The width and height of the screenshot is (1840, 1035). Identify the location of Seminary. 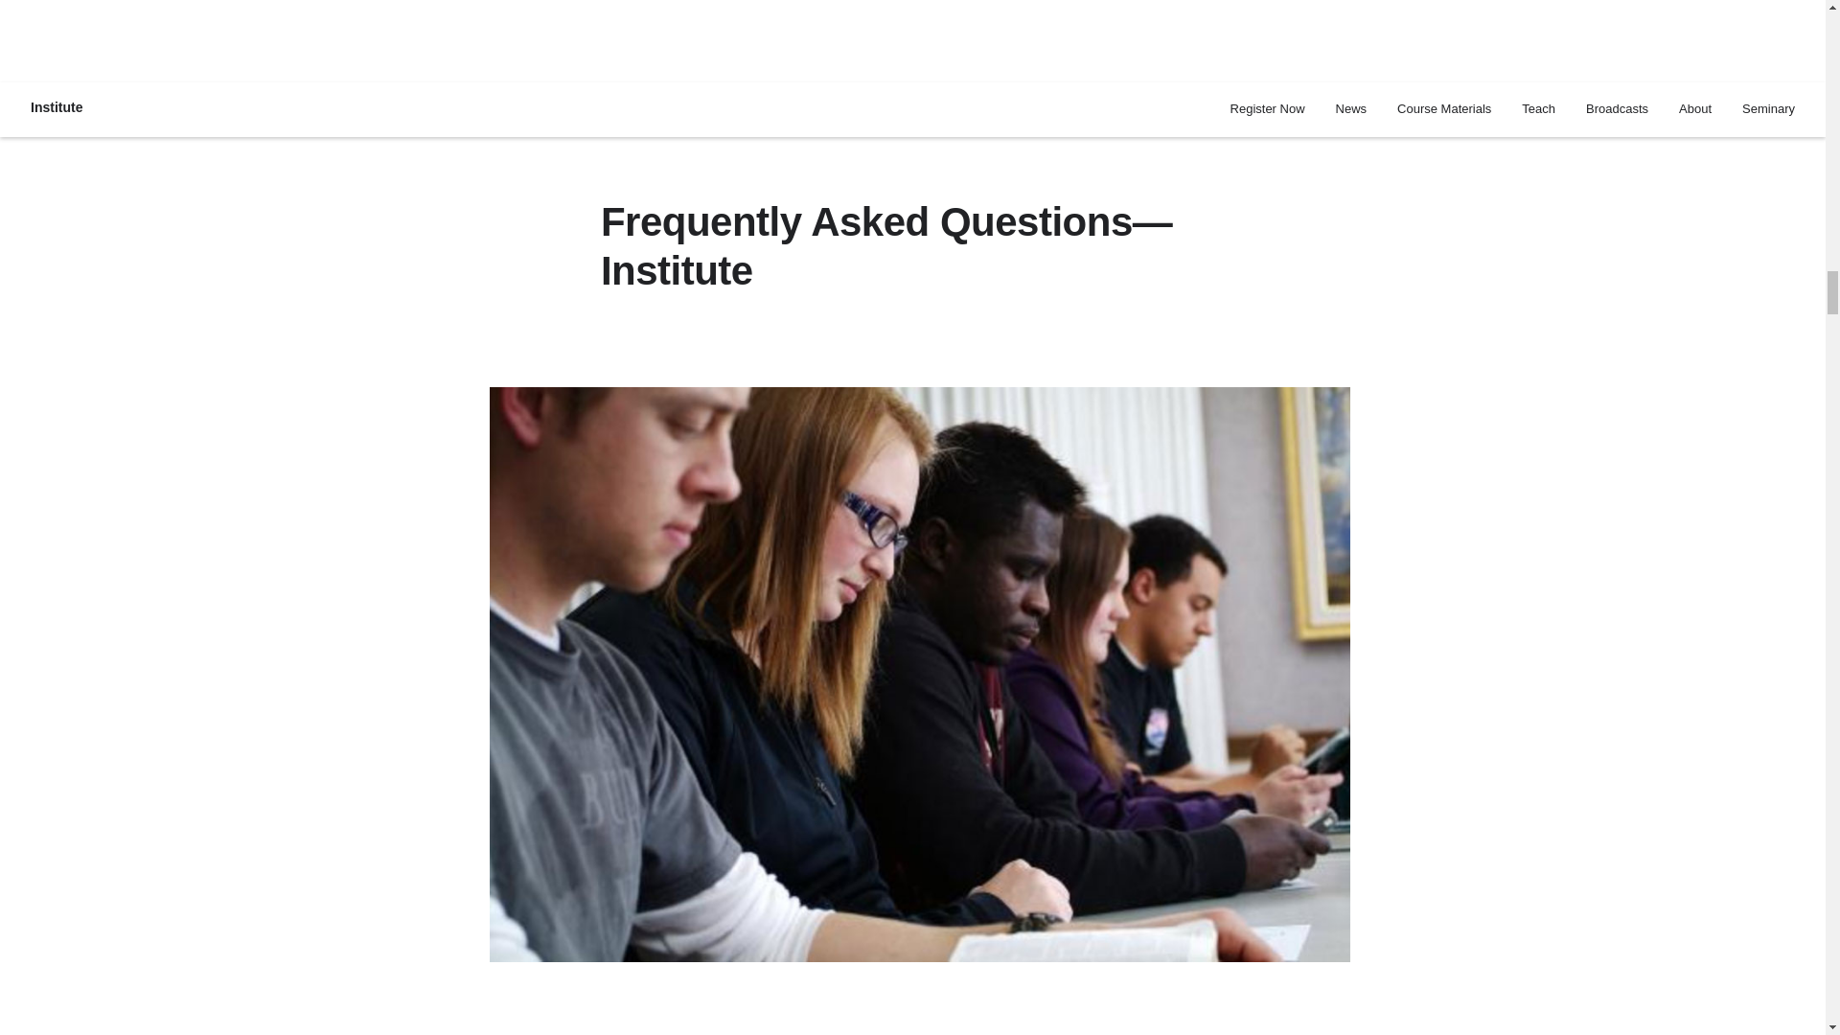
(1769, 109).